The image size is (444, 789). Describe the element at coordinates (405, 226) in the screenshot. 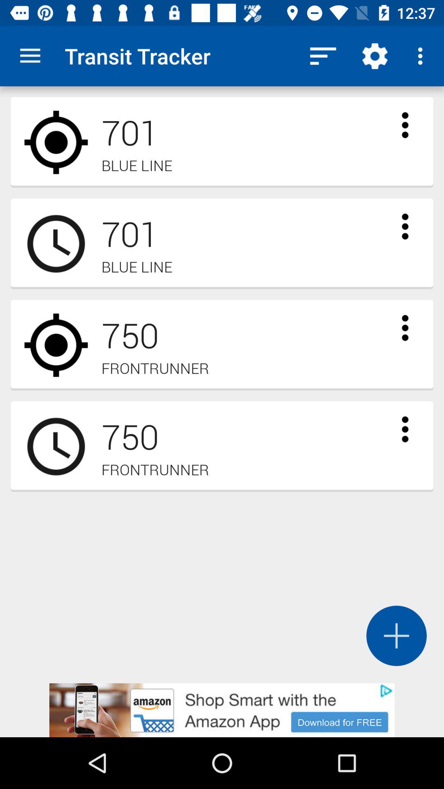

I see `open the menu` at that location.